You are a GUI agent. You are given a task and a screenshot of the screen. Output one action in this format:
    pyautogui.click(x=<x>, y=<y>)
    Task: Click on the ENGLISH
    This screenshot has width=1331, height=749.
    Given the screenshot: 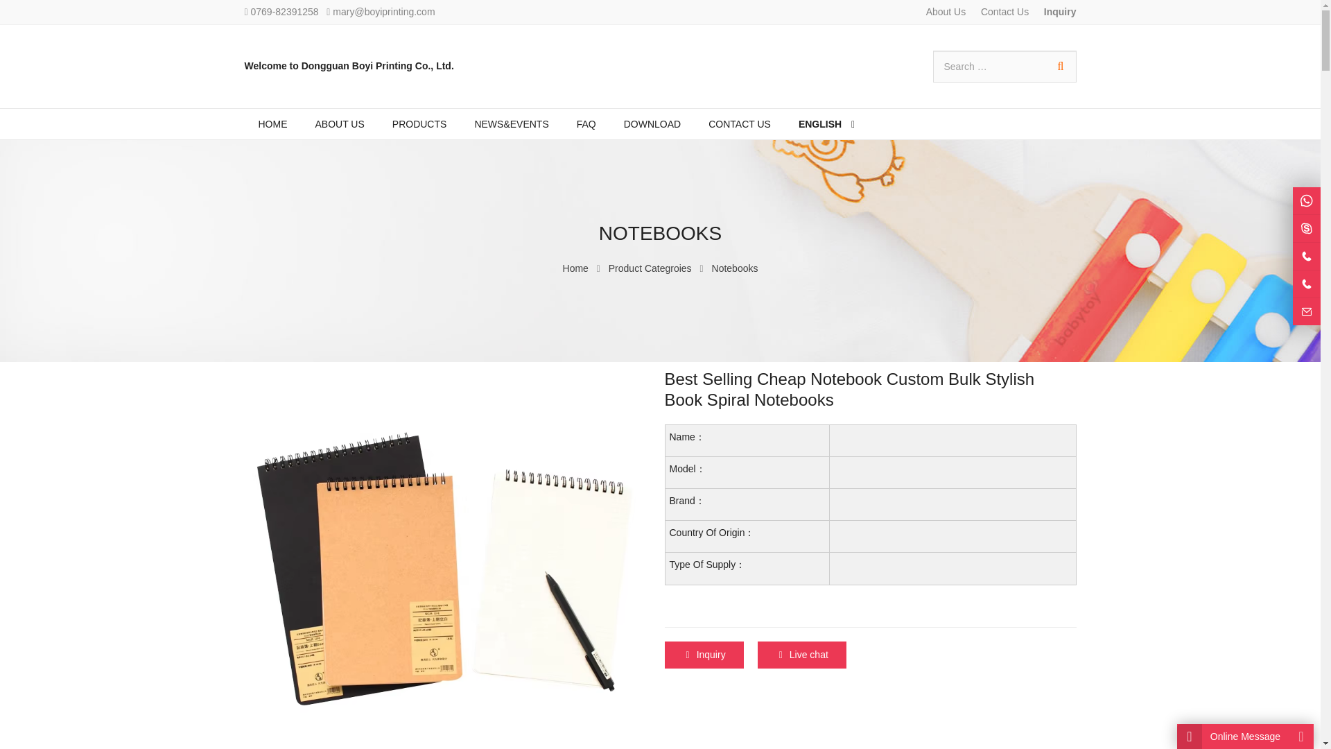 What is the action you would take?
    pyautogui.click(x=826, y=123)
    